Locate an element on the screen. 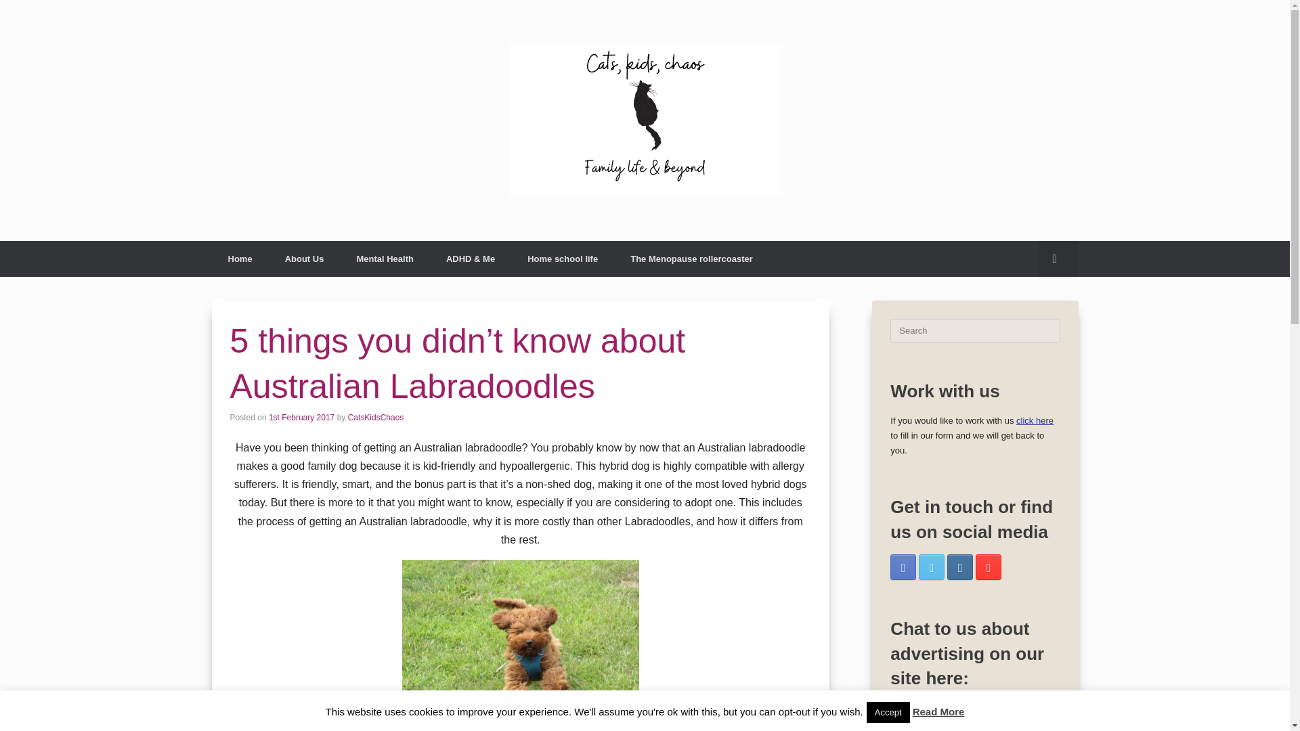  CatsKidsChaos Pinterest is located at coordinates (989, 567).